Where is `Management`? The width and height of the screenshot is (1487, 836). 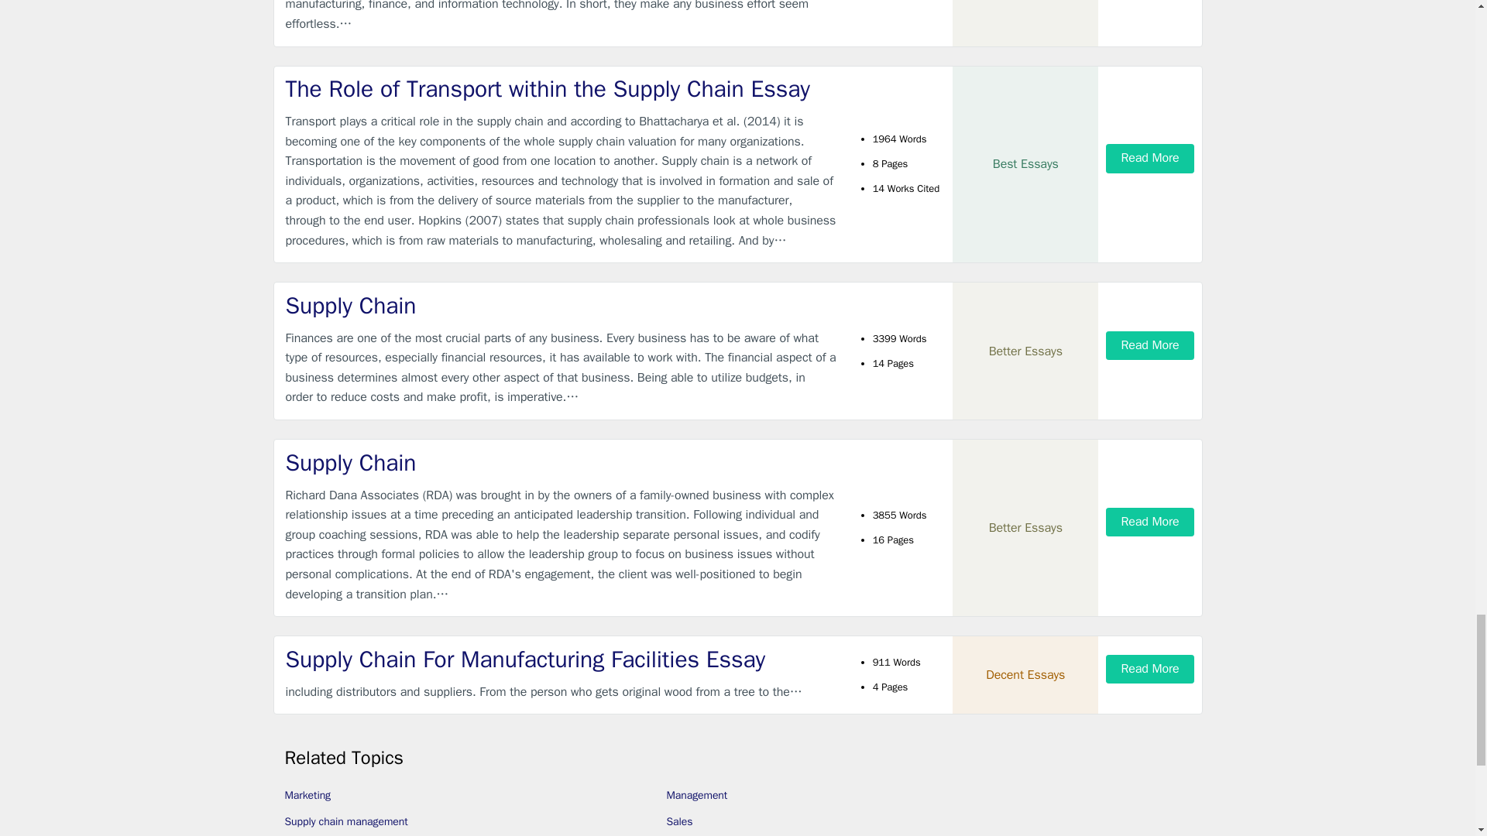
Management is located at coordinates (696, 795).